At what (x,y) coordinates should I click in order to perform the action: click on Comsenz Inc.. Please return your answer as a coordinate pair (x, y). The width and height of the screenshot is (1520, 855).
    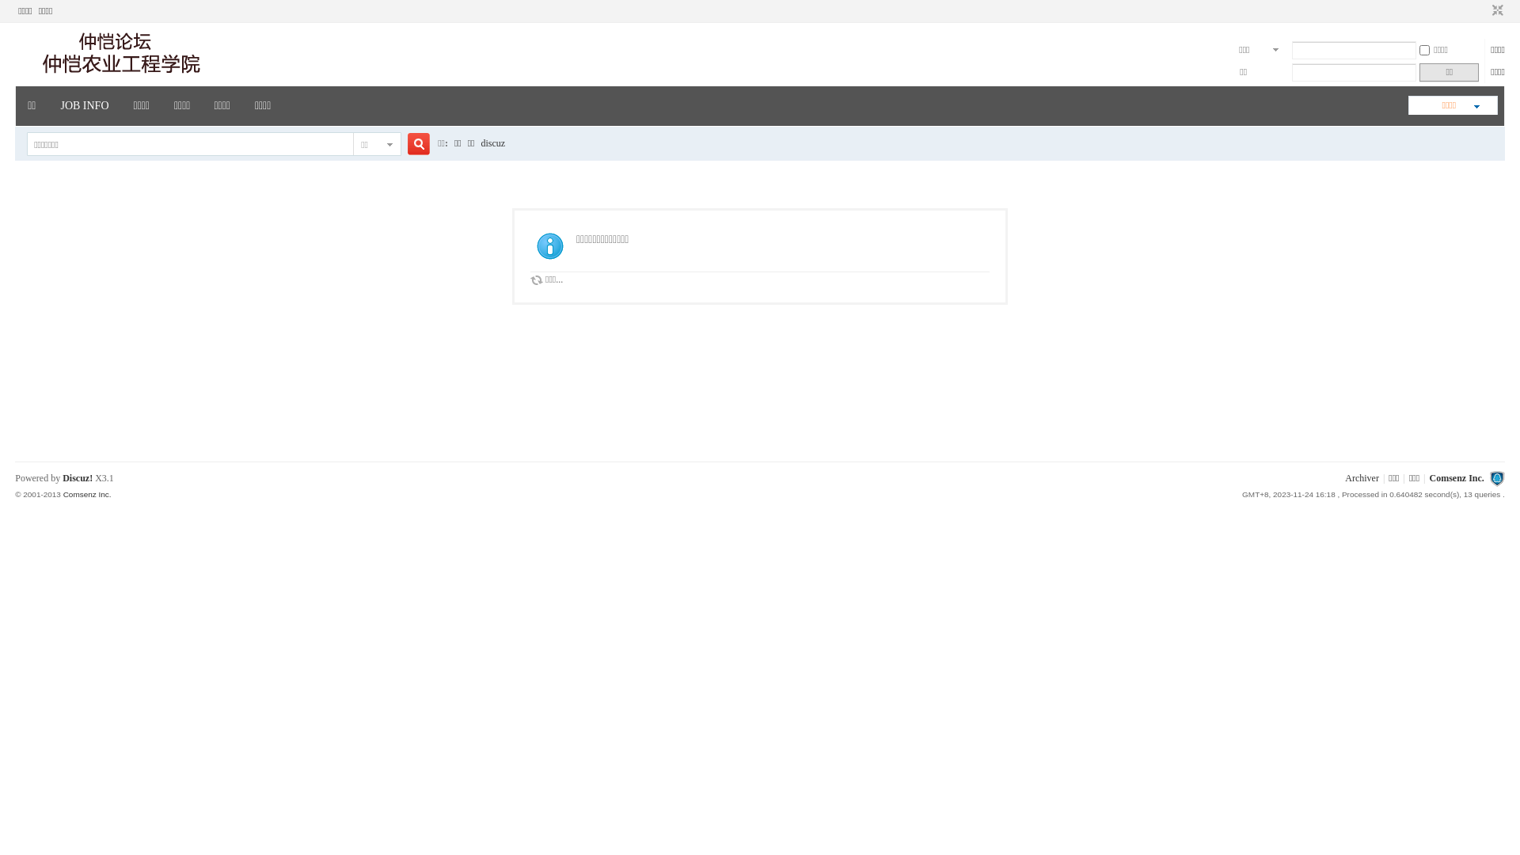
    Looking at the image, I should click on (87, 494).